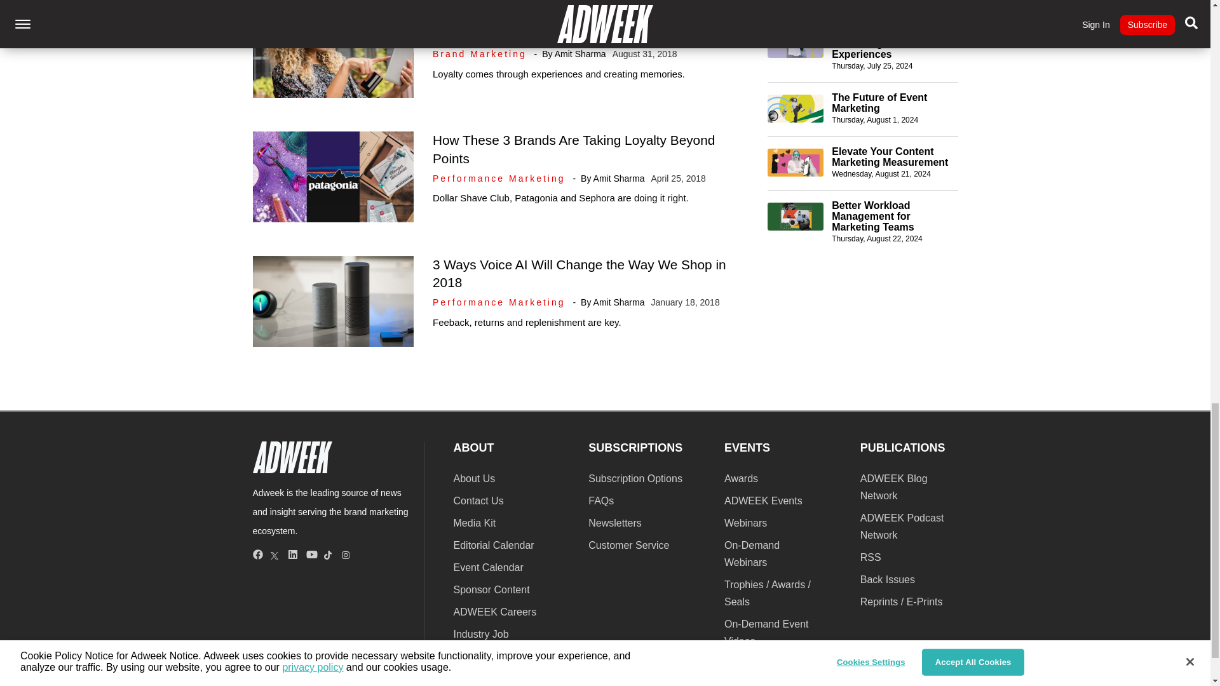 The width and height of the screenshot is (1220, 686). I want to click on How These 3 Brands Are Taking Loyalty Beyond Points, so click(574, 149).